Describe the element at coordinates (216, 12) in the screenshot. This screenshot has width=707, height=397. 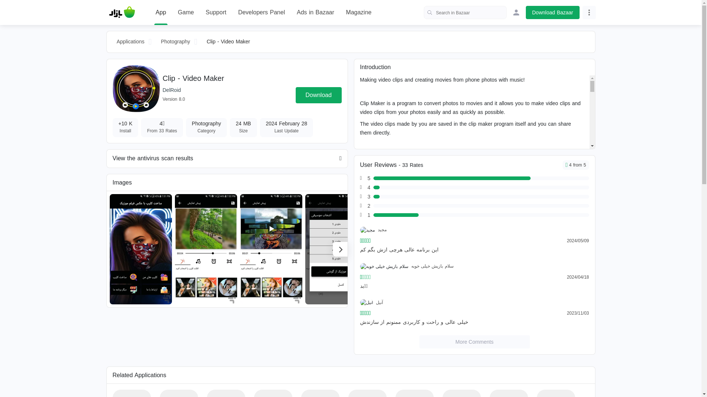
I see `Support` at that location.